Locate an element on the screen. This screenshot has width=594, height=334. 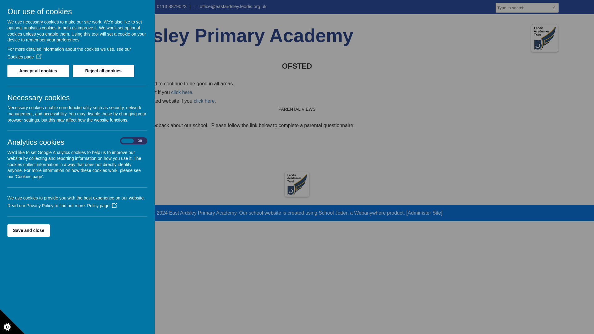
click here. is located at coordinates (182, 92).